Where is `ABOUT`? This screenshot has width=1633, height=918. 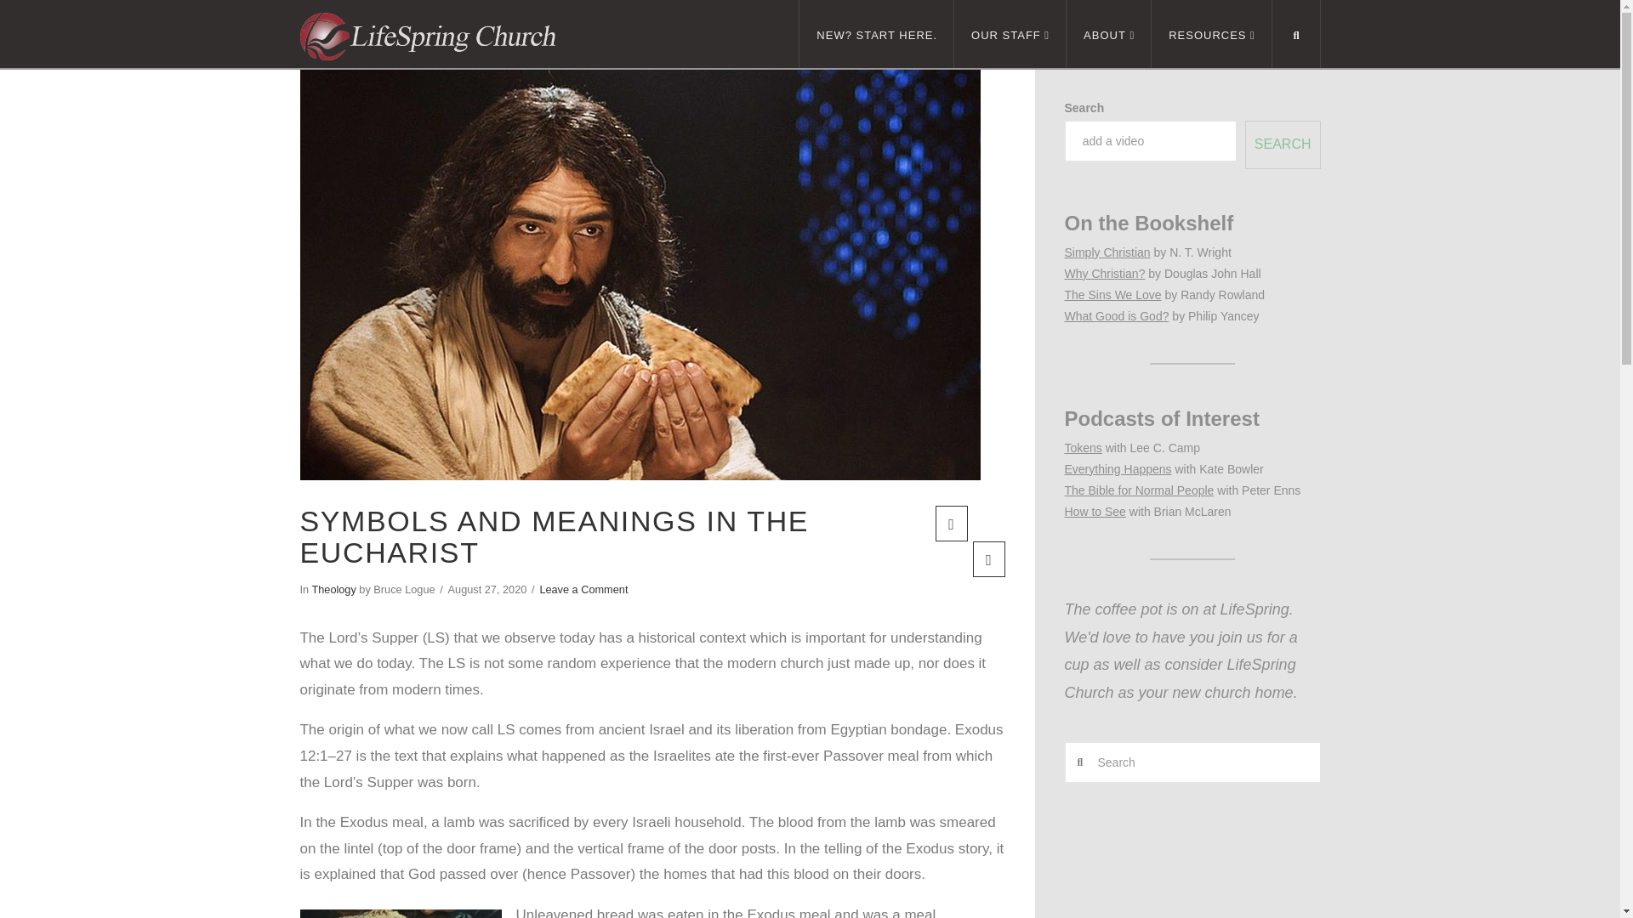
ABOUT is located at coordinates (1108, 34).